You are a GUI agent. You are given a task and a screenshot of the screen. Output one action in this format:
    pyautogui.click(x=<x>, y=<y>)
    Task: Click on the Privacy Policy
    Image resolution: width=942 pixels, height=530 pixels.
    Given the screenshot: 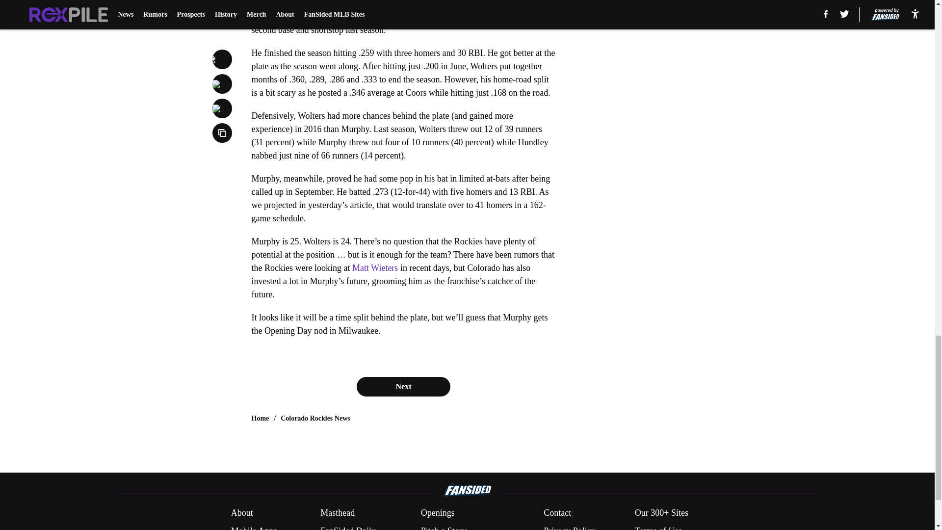 What is the action you would take?
    pyautogui.click(x=569, y=527)
    